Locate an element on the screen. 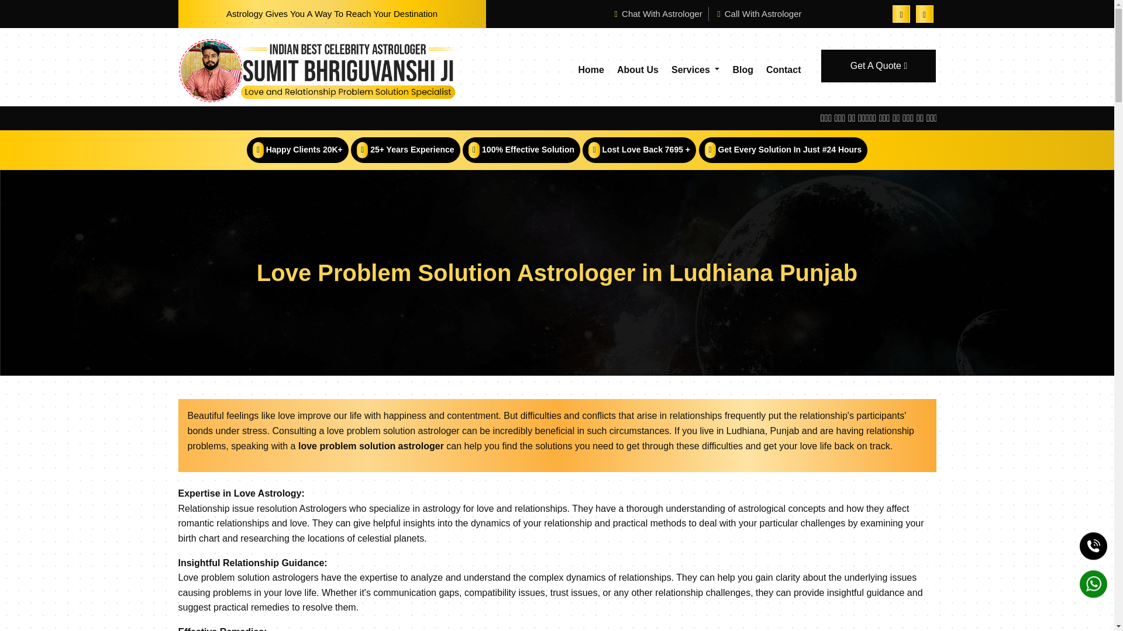 The image size is (1123, 631). Chat With Astrologer is located at coordinates (657, 14).